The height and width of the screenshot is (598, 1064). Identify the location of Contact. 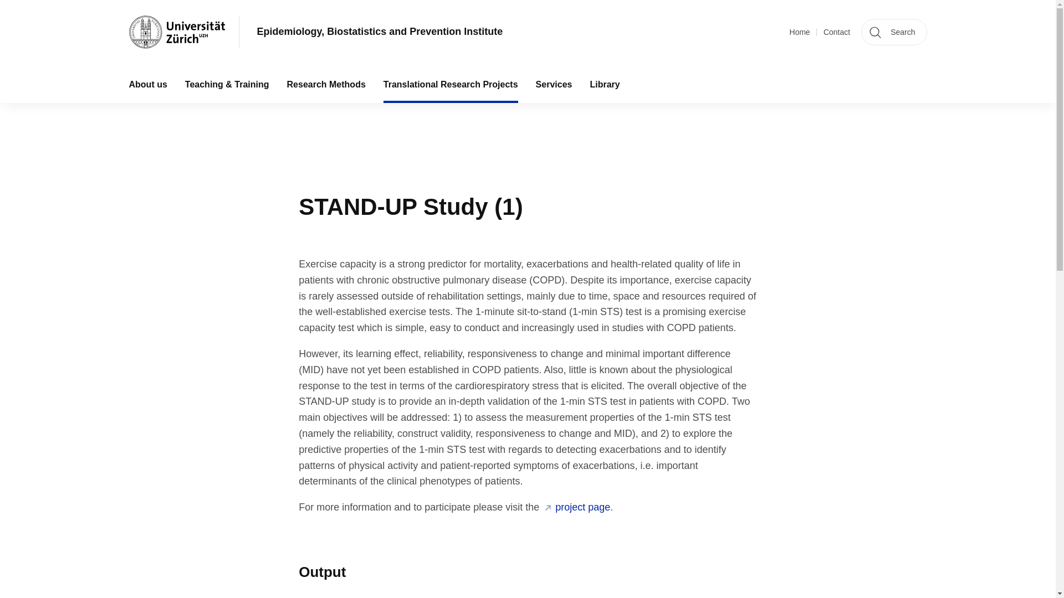
(837, 32).